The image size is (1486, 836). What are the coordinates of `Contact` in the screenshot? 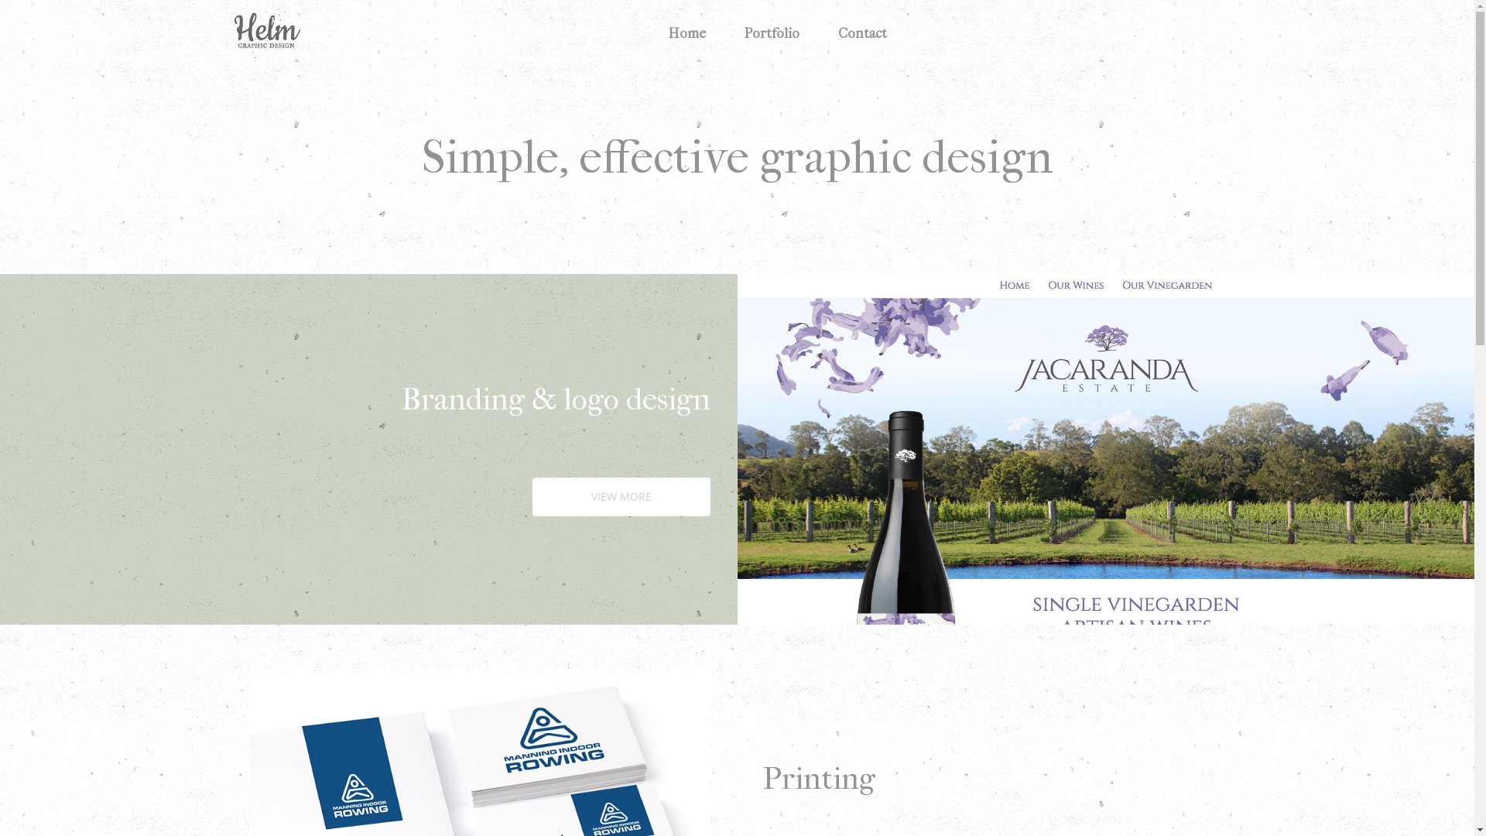 It's located at (862, 34).